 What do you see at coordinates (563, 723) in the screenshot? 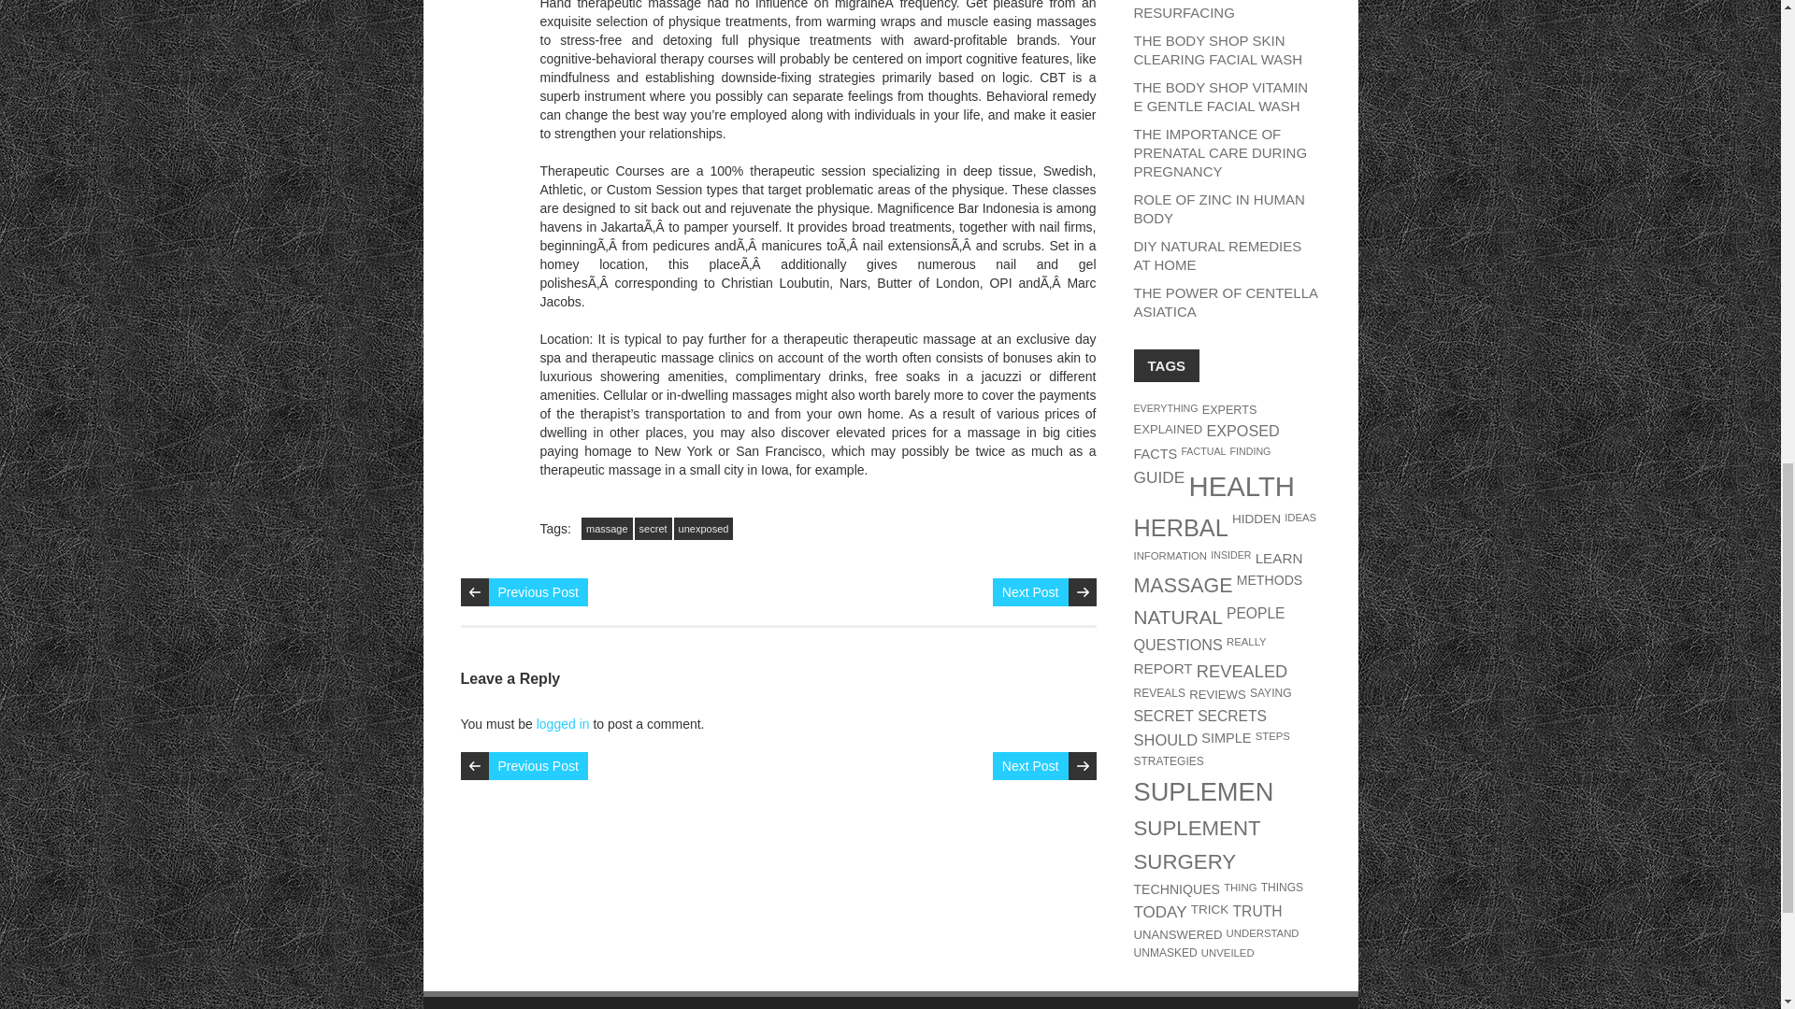
I see `logged in` at bounding box center [563, 723].